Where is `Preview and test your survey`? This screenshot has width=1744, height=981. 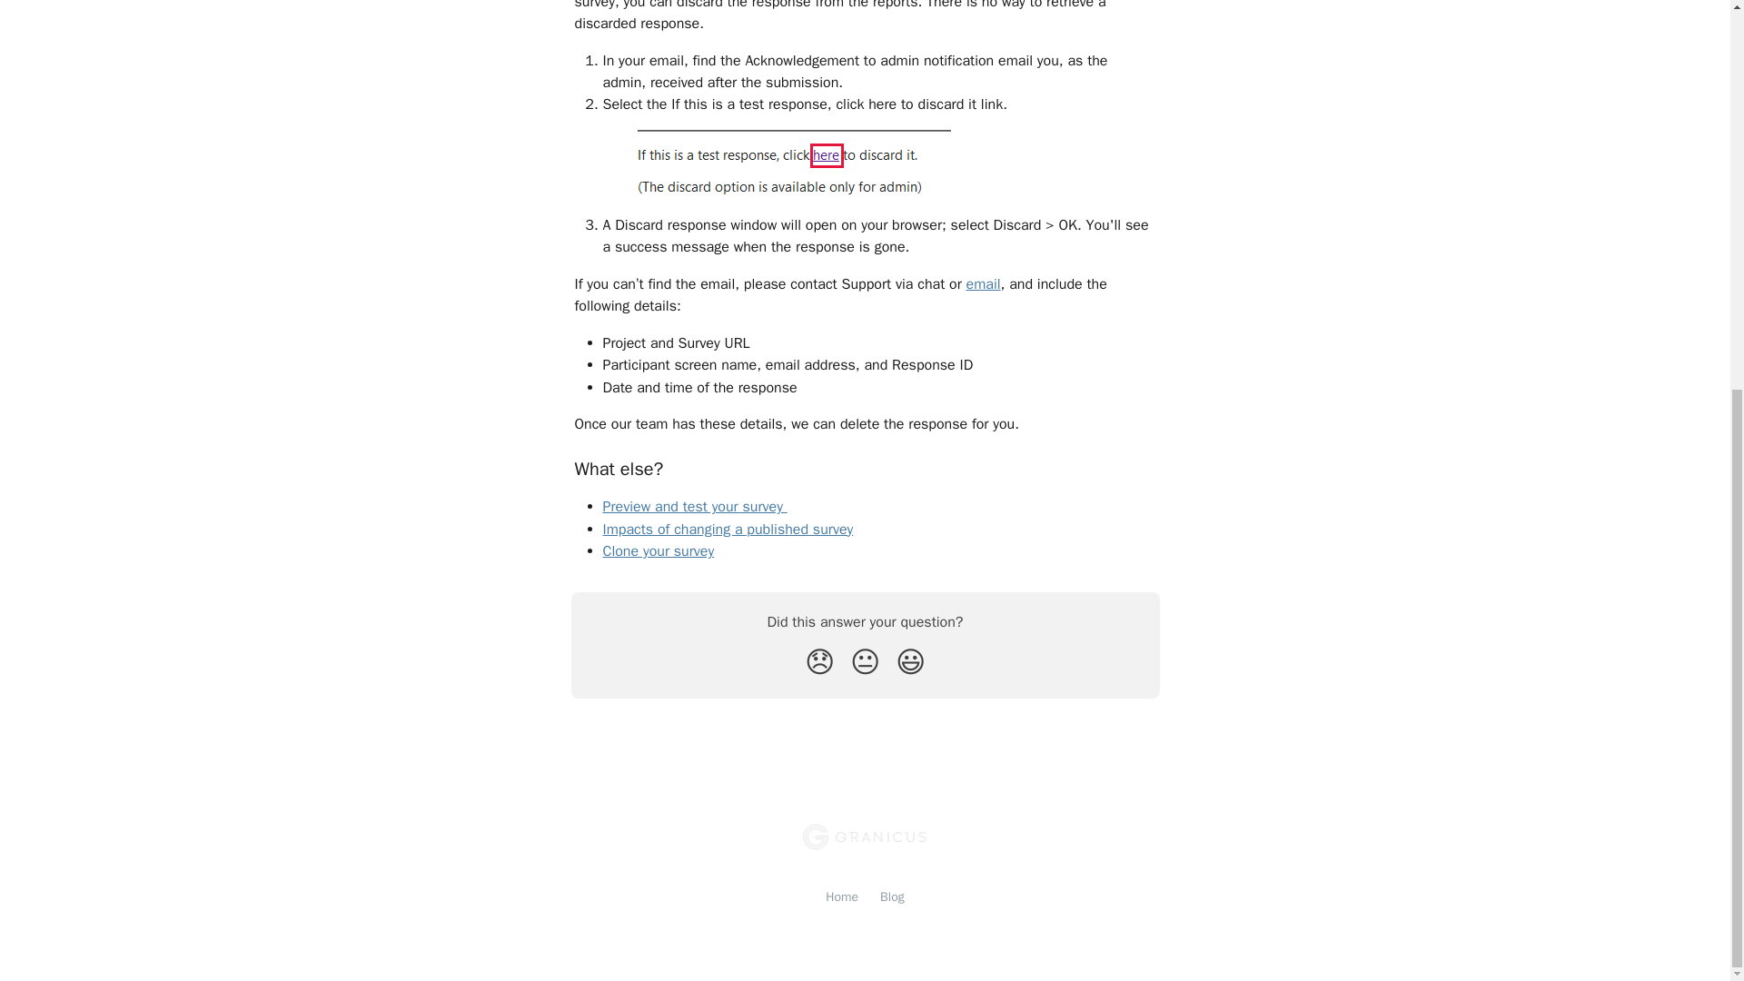
Preview and test your survey is located at coordinates (696, 507).